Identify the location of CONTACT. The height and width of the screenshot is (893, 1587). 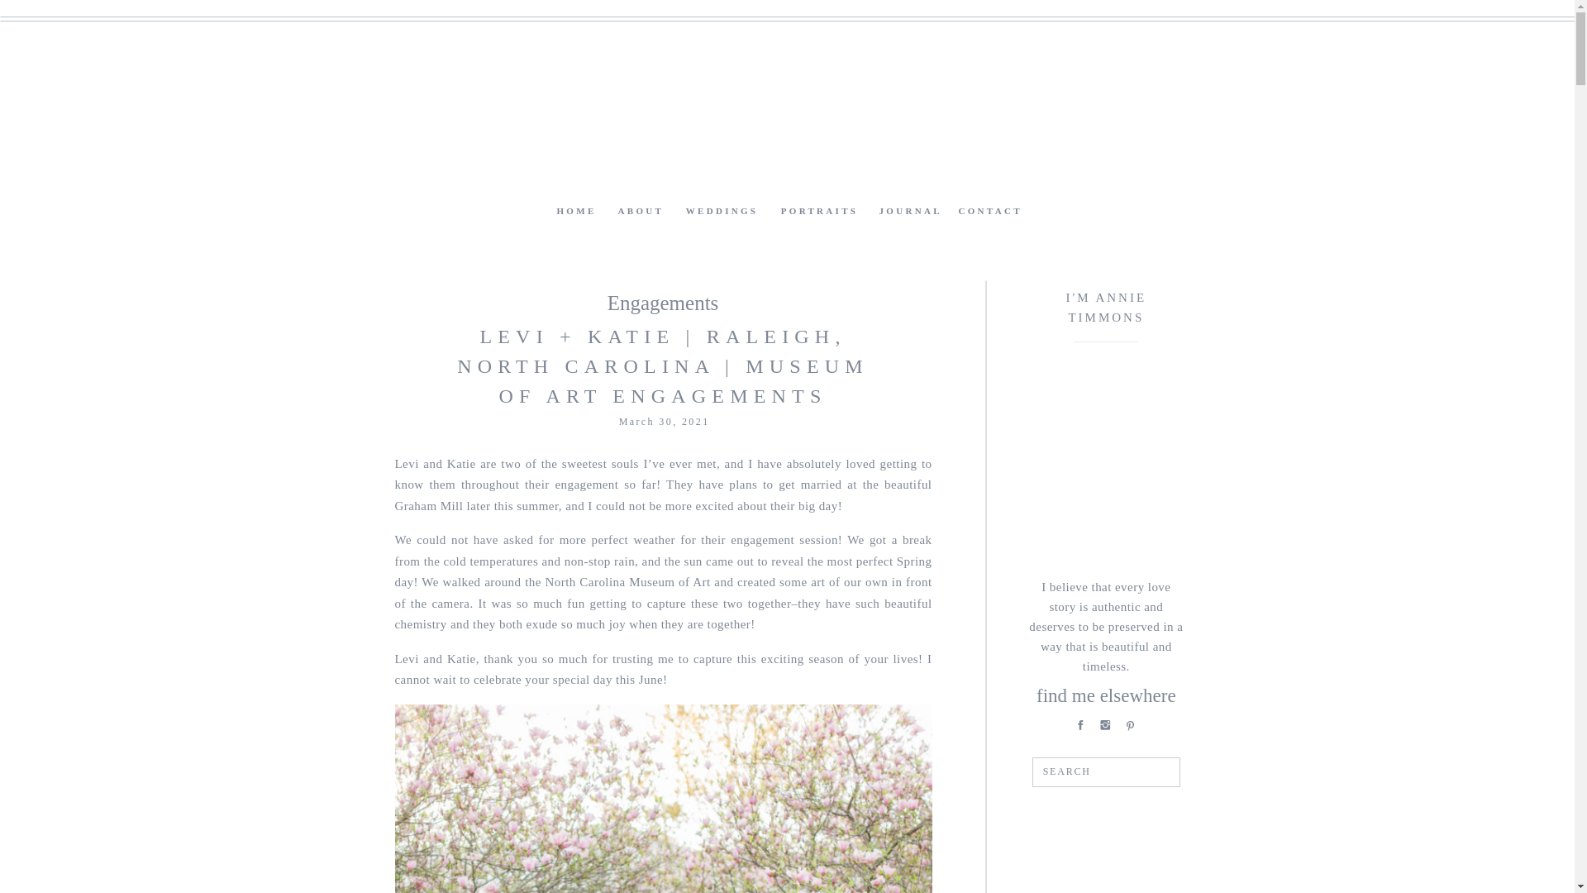
(975, 210).